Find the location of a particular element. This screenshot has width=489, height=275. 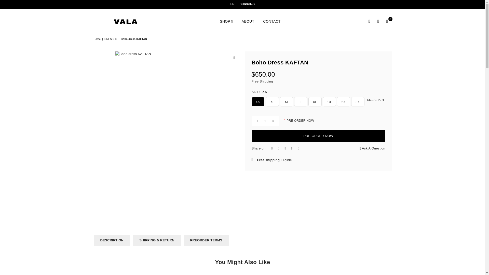

Share on Facebook is located at coordinates (272, 149).